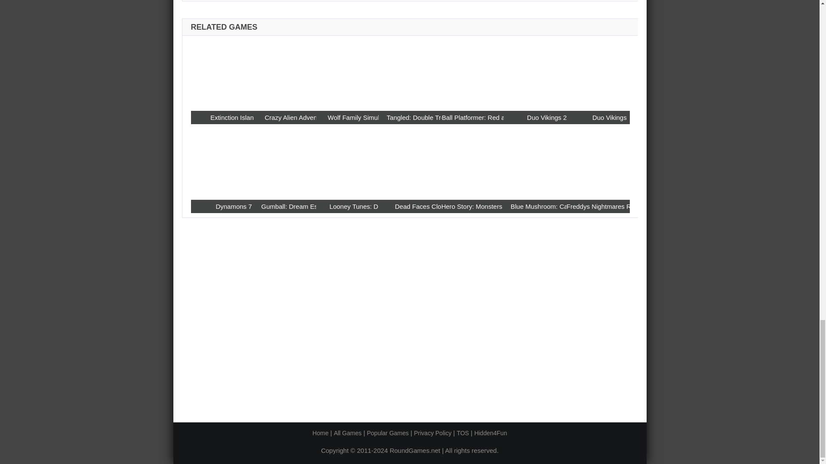 The width and height of the screenshot is (826, 464). What do you see at coordinates (484, 118) in the screenshot?
I see `Ball Platformer: Red and Blue` at bounding box center [484, 118].